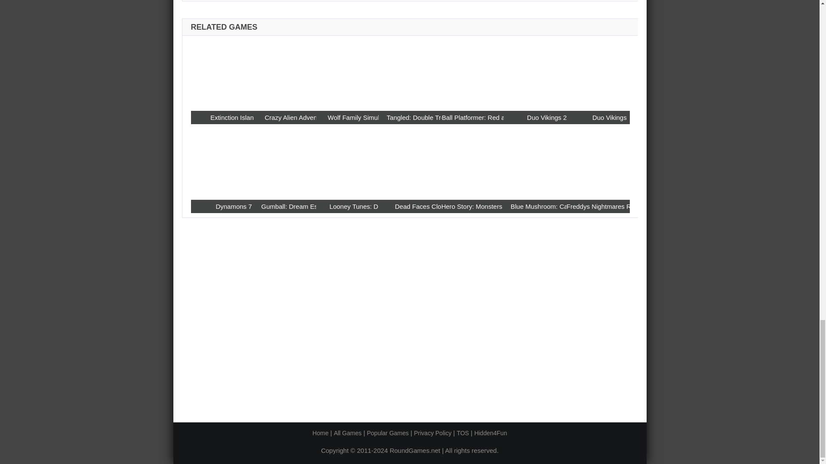 The width and height of the screenshot is (826, 464). What do you see at coordinates (484, 118) in the screenshot?
I see `Ball Platformer: Red and Blue` at bounding box center [484, 118].